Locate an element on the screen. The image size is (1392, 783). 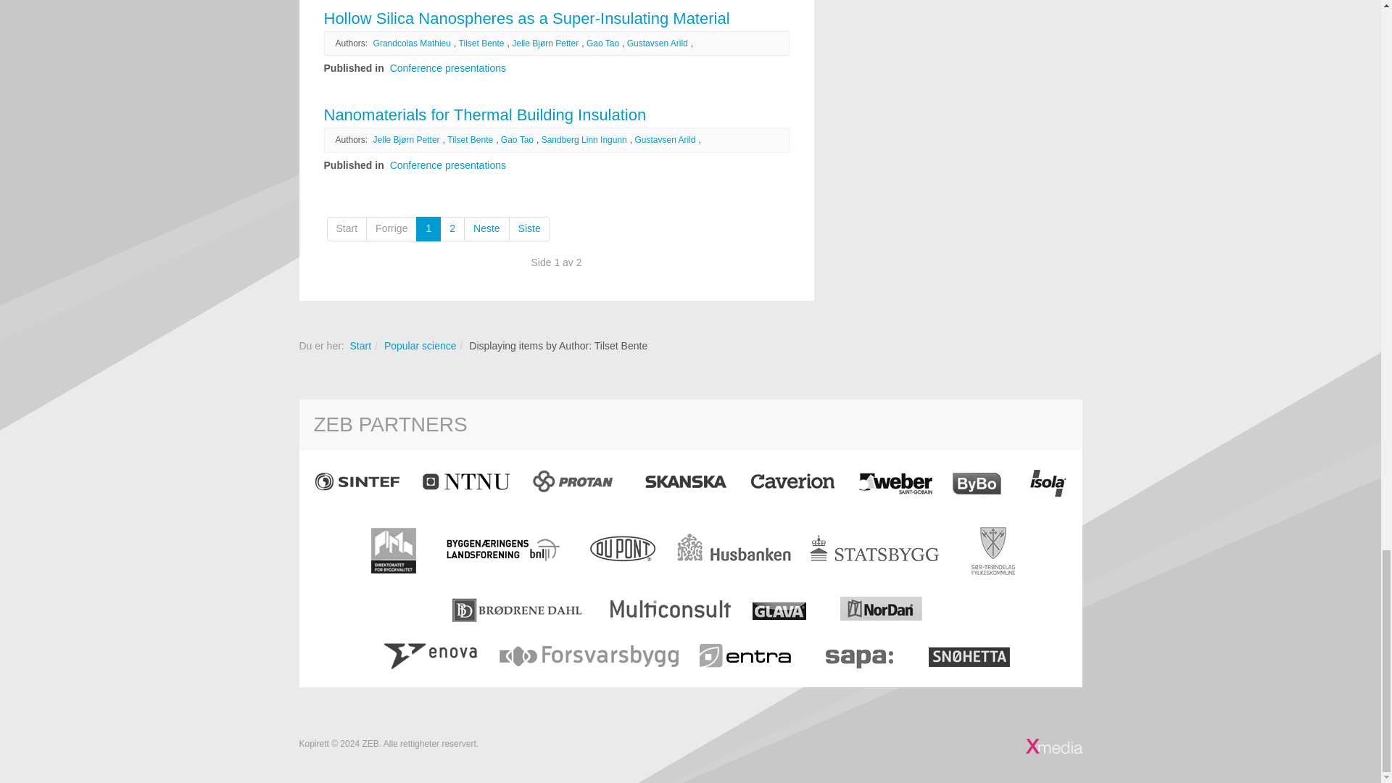
Neste is located at coordinates (486, 229).